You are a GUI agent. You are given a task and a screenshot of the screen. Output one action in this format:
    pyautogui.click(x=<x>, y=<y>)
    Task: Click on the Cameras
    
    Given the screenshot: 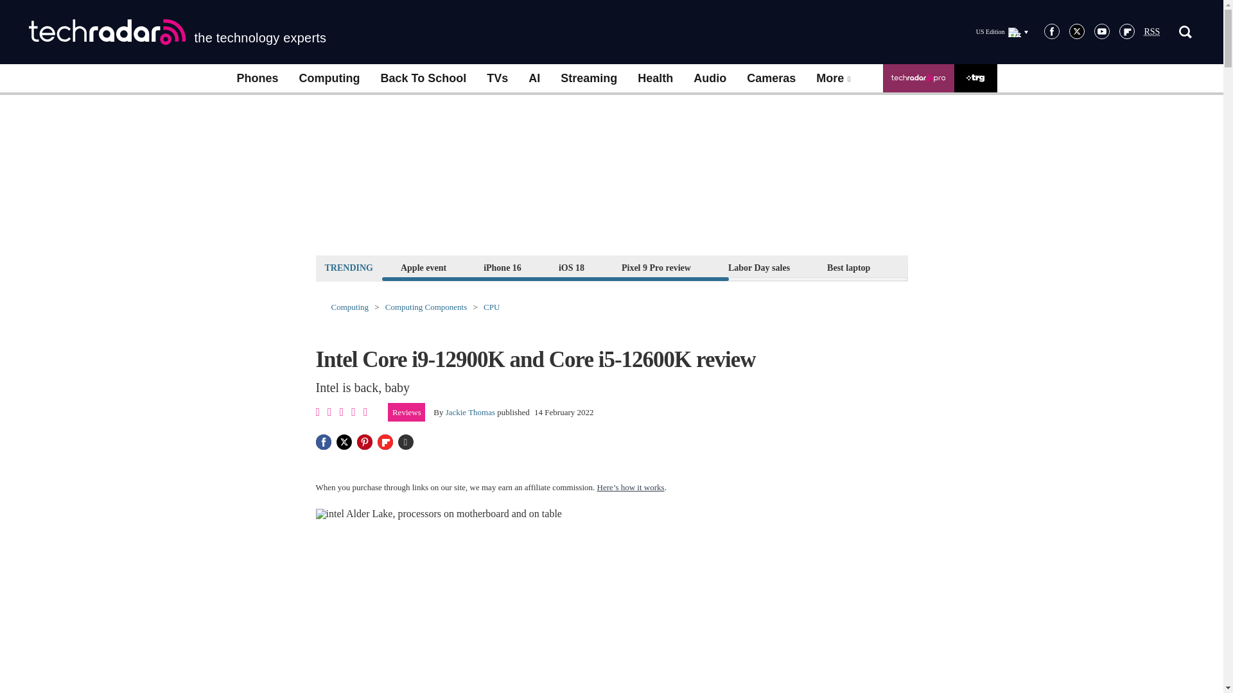 What is the action you would take?
    pyautogui.click(x=771, y=78)
    